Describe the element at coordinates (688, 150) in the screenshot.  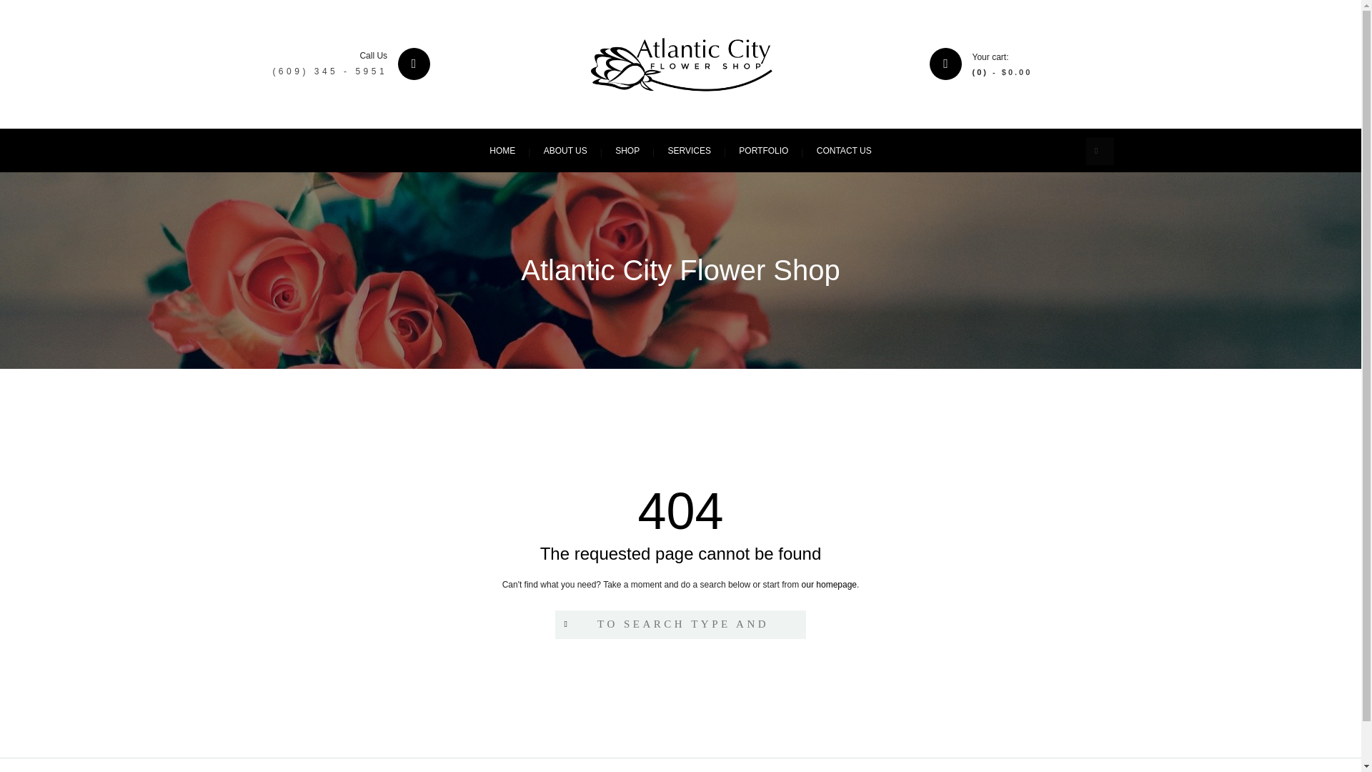
I see `SERVICES` at that location.